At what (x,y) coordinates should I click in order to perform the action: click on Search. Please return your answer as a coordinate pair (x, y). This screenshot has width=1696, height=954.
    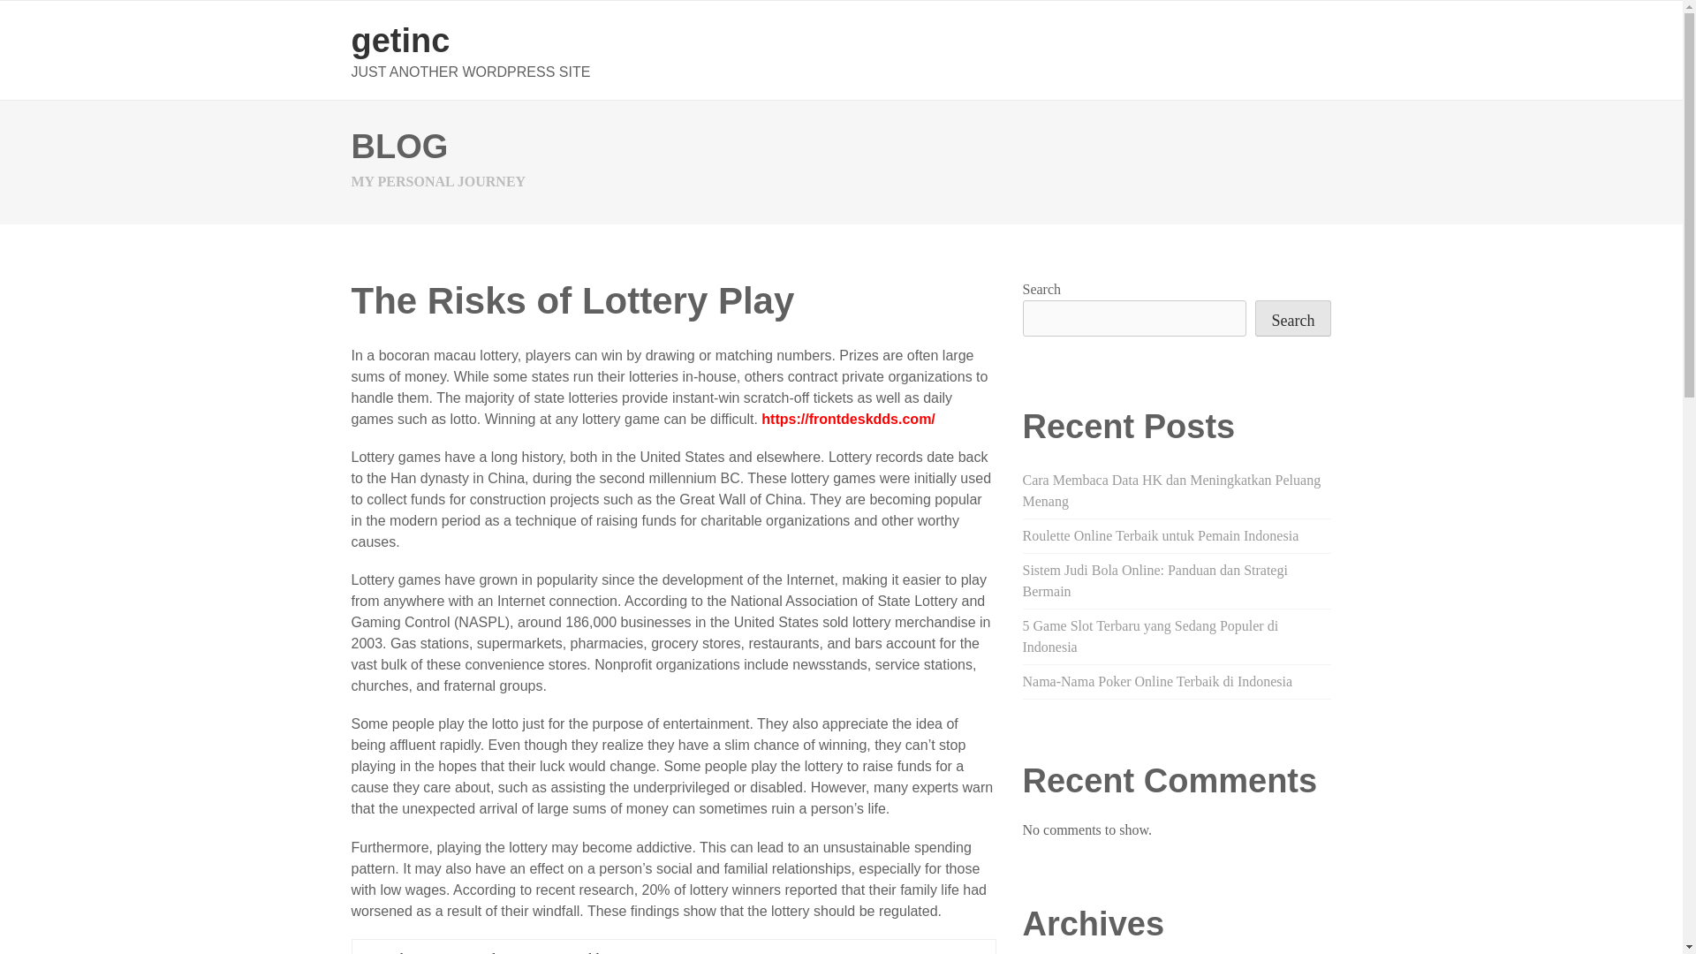
    Looking at the image, I should click on (1293, 318).